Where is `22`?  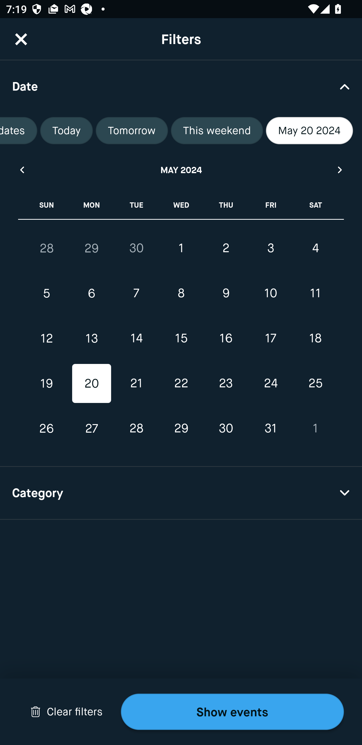 22 is located at coordinates (181, 383).